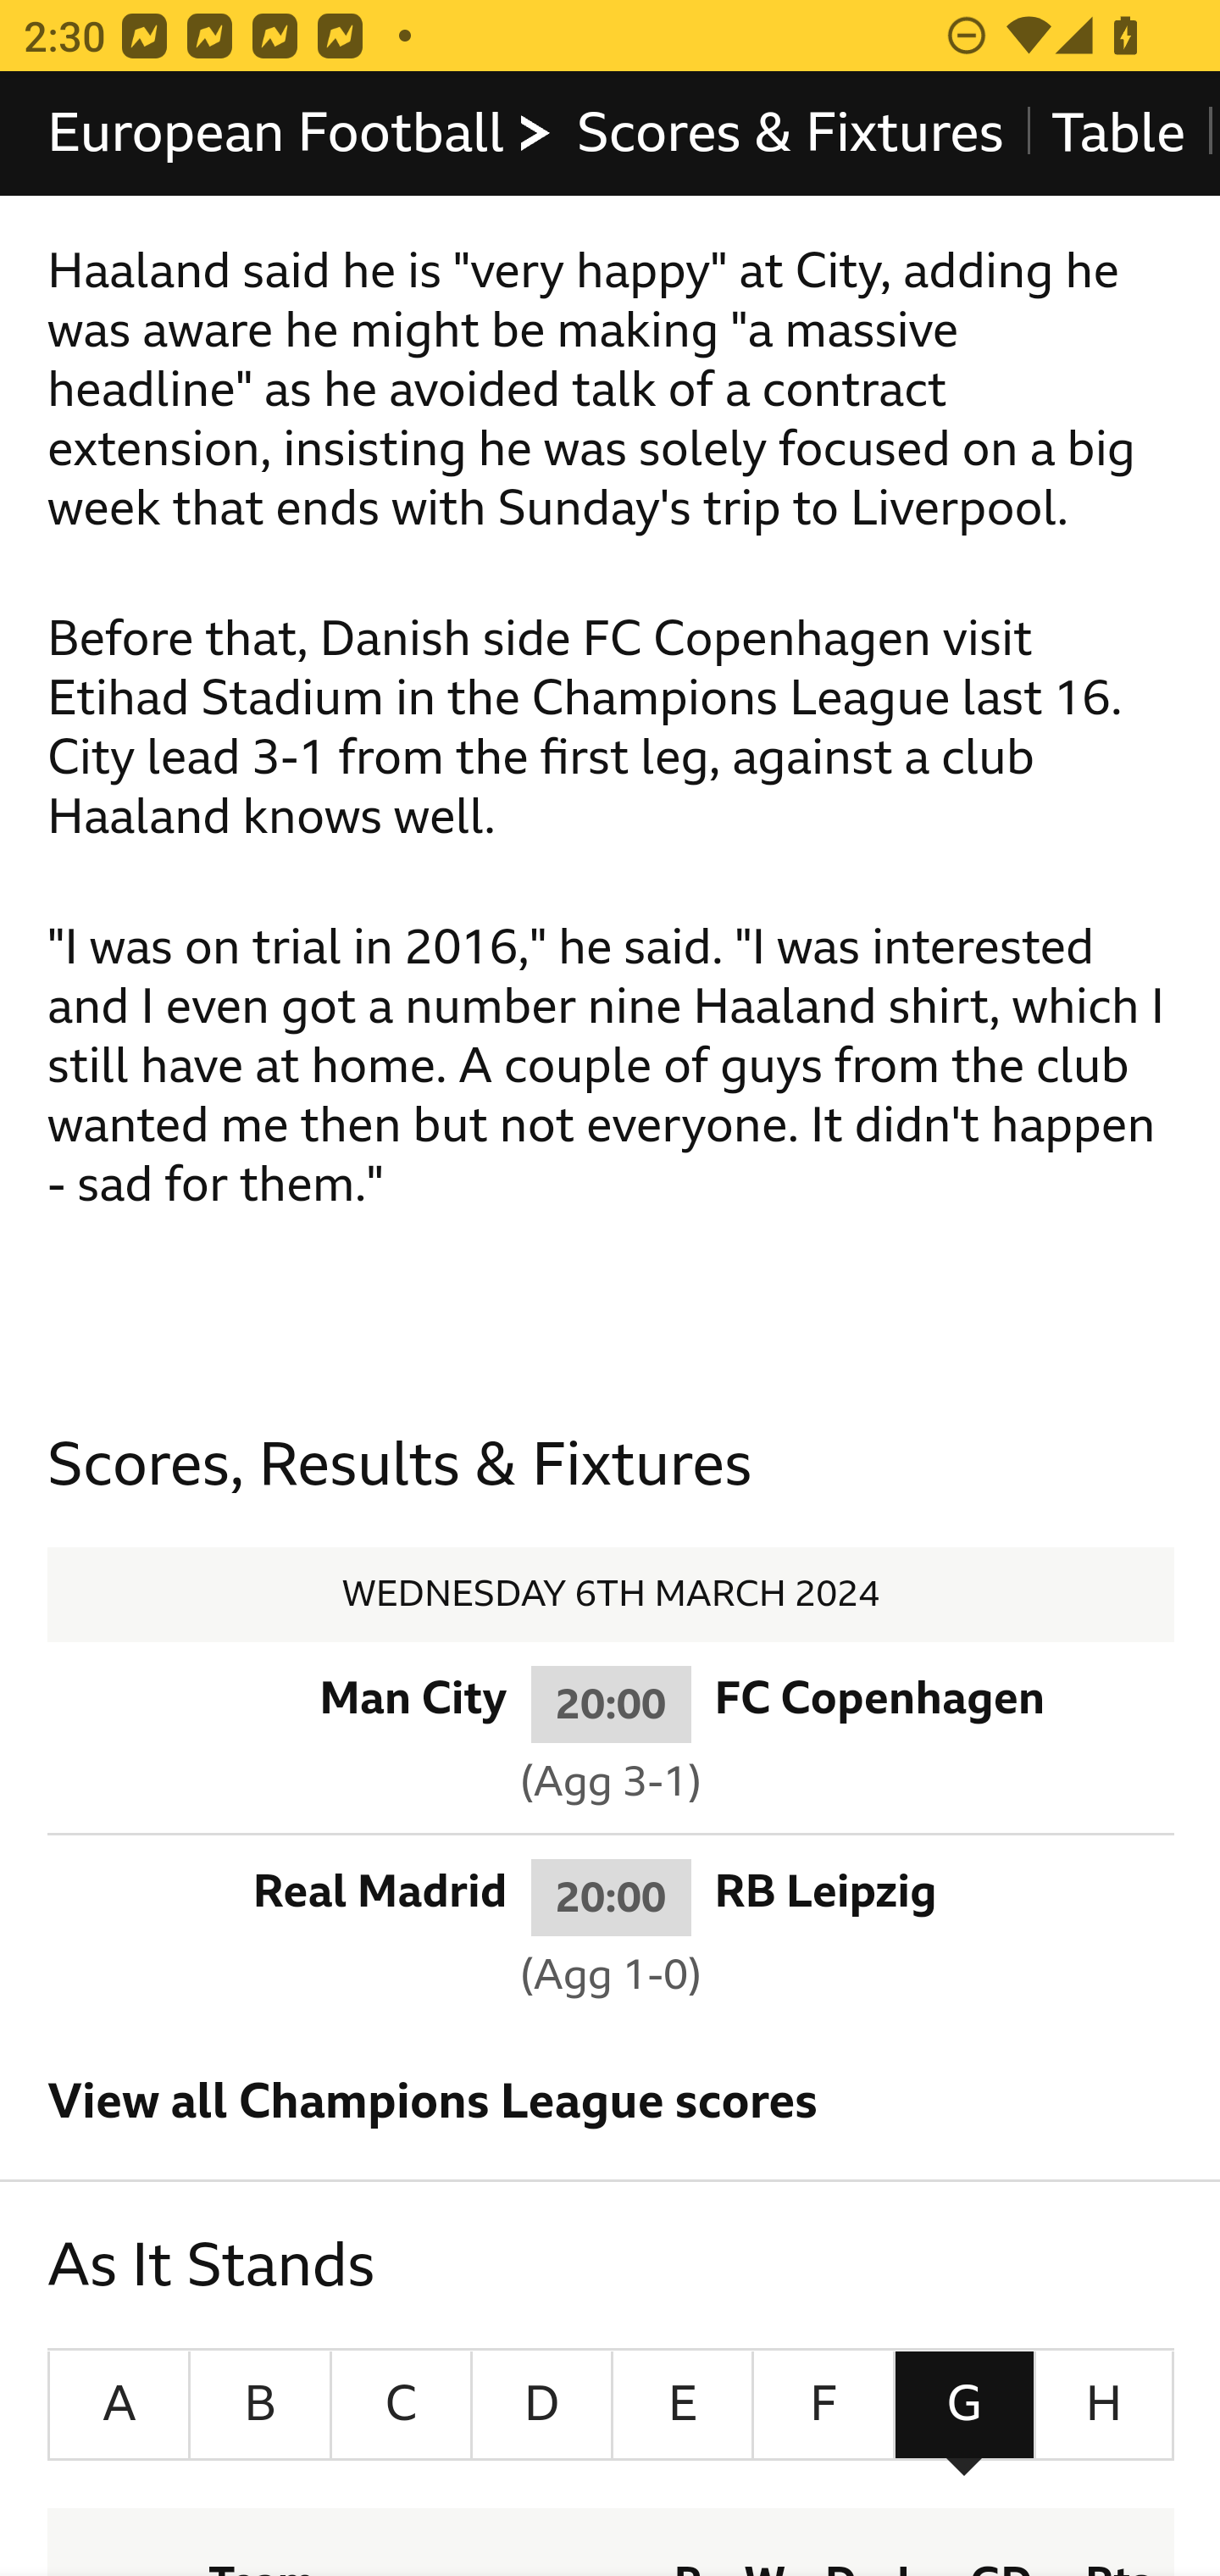  What do you see at coordinates (823, 2406) in the screenshot?
I see `F` at bounding box center [823, 2406].